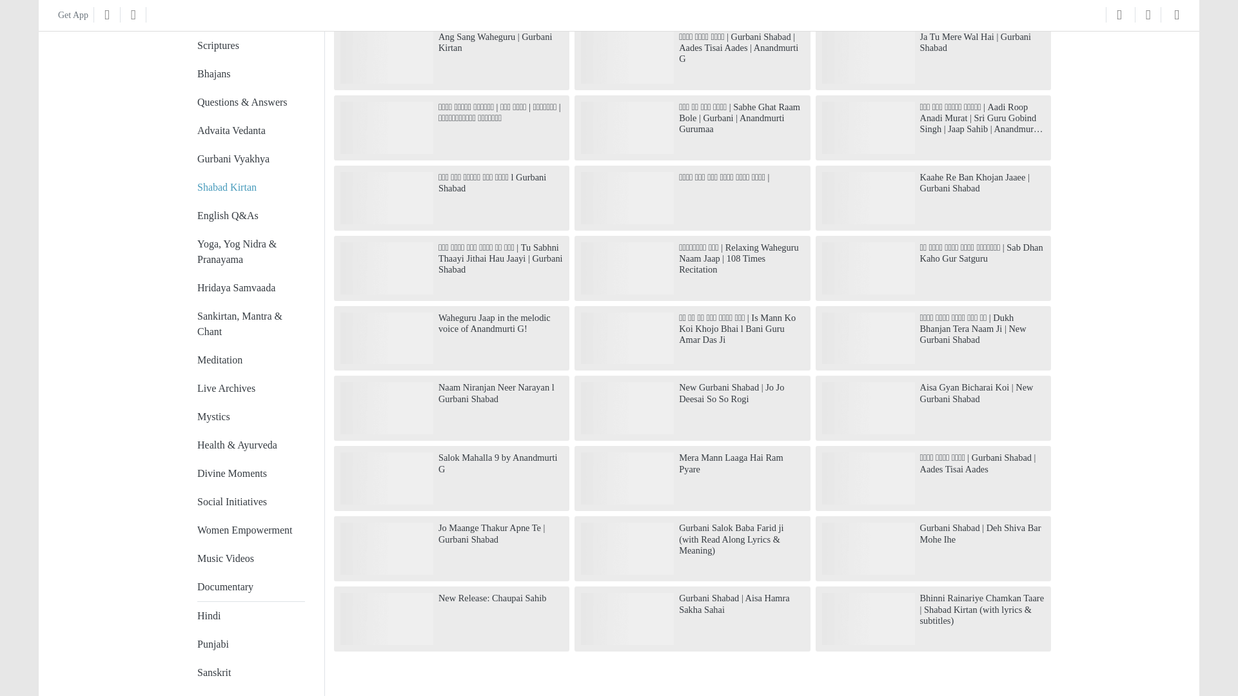 Image resolution: width=1238 pixels, height=696 pixels. I want to click on English Discourses, so click(236, 3).